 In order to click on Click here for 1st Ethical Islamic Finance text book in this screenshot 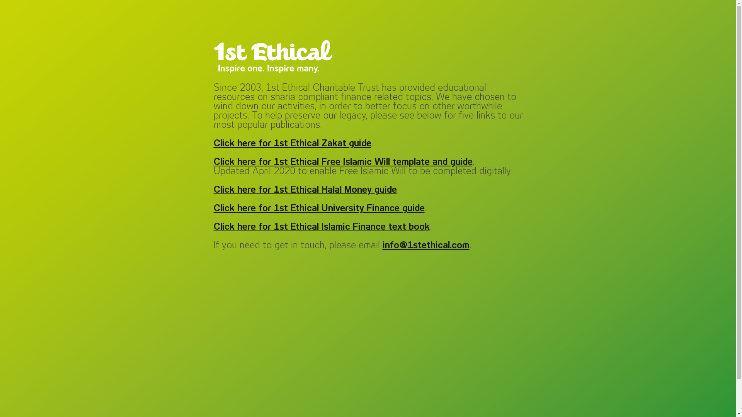, I will do `click(322, 227)`.